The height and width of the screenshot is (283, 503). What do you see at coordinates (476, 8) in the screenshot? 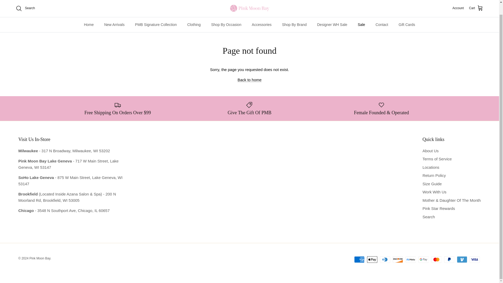
I see `Cart` at bounding box center [476, 8].